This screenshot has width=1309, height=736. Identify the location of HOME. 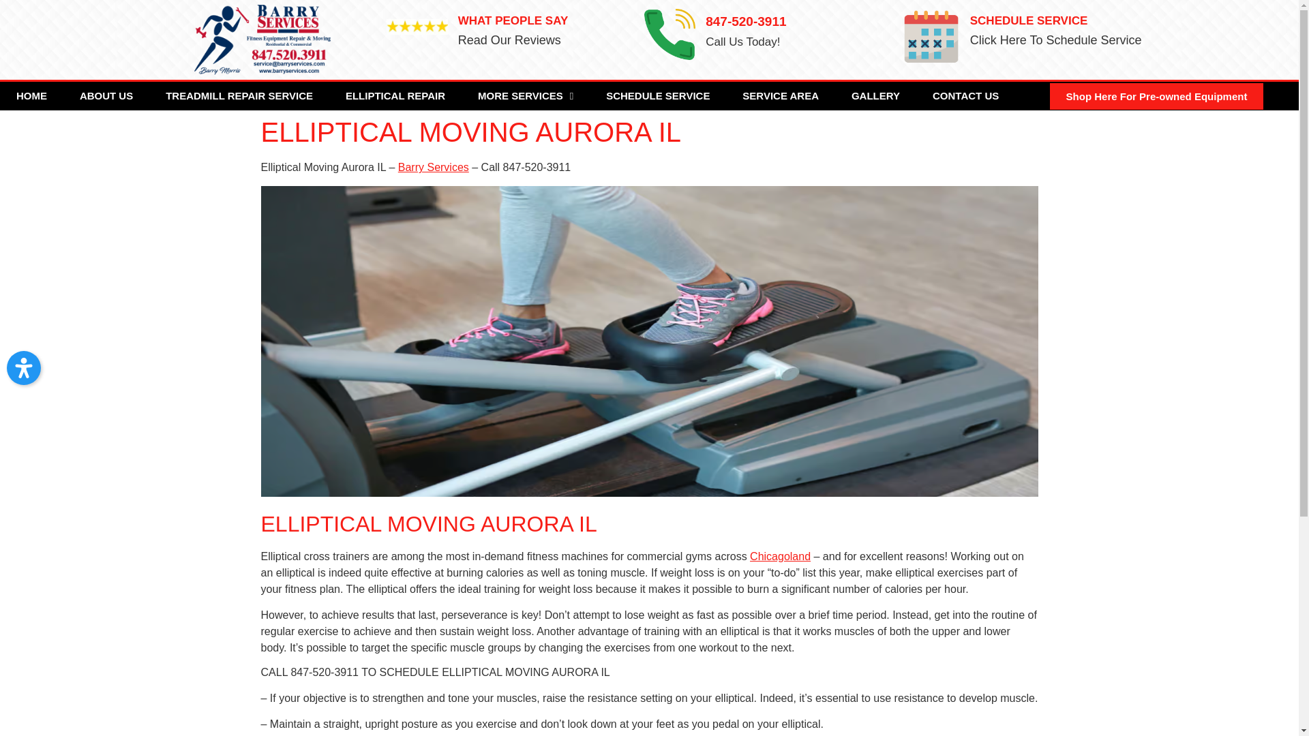
(31, 96).